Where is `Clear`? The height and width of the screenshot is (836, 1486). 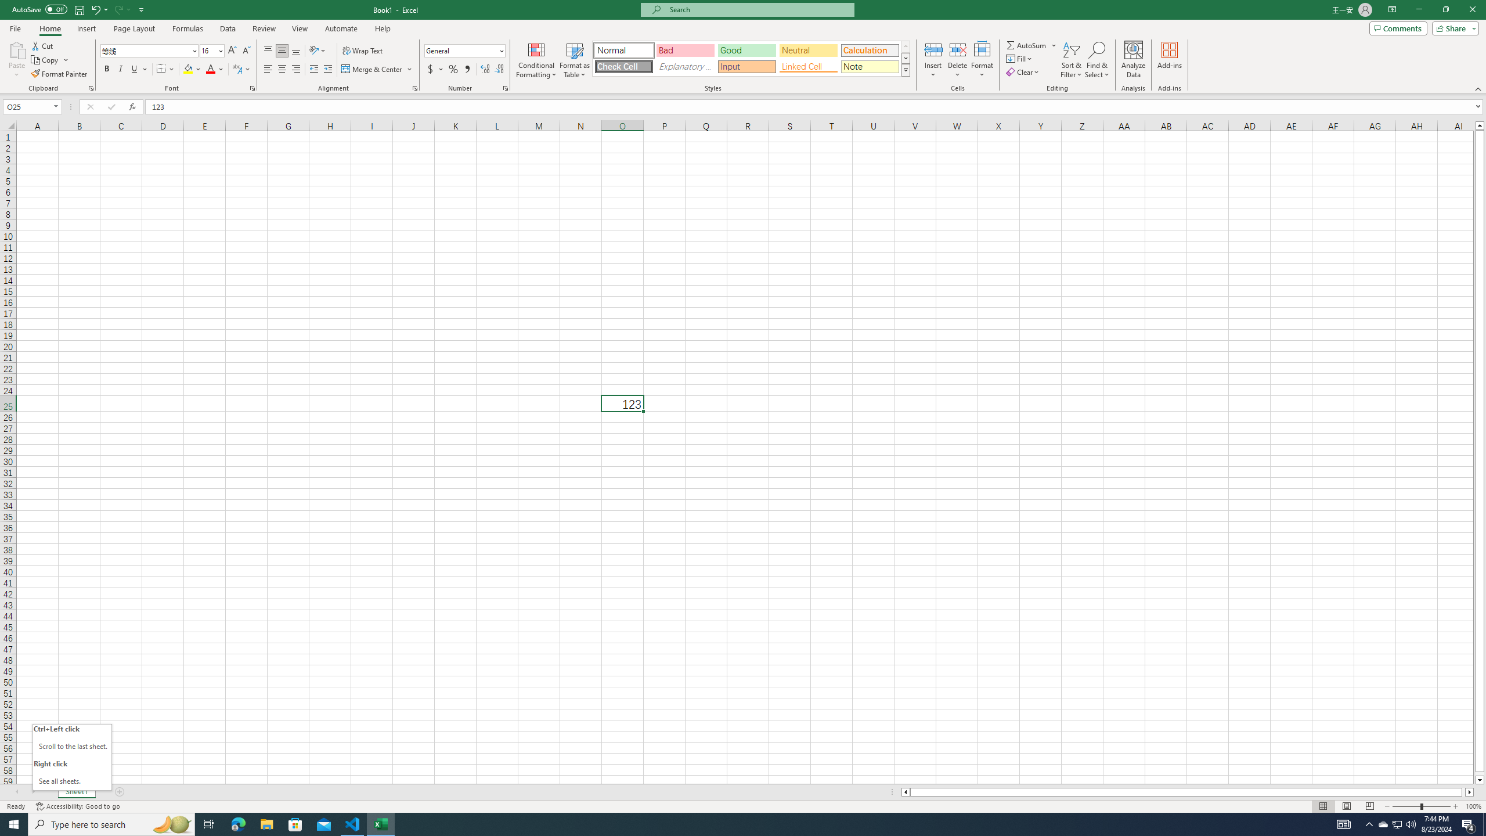 Clear is located at coordinates (1024, 72).